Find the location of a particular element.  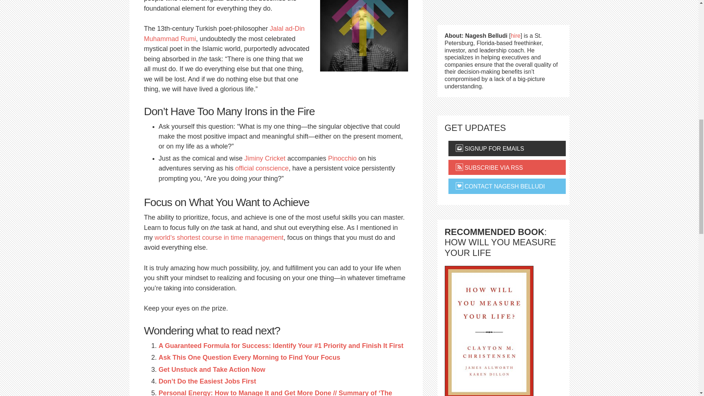

Get Unstuck and Take Action Now is located at coordinates (212, 370).